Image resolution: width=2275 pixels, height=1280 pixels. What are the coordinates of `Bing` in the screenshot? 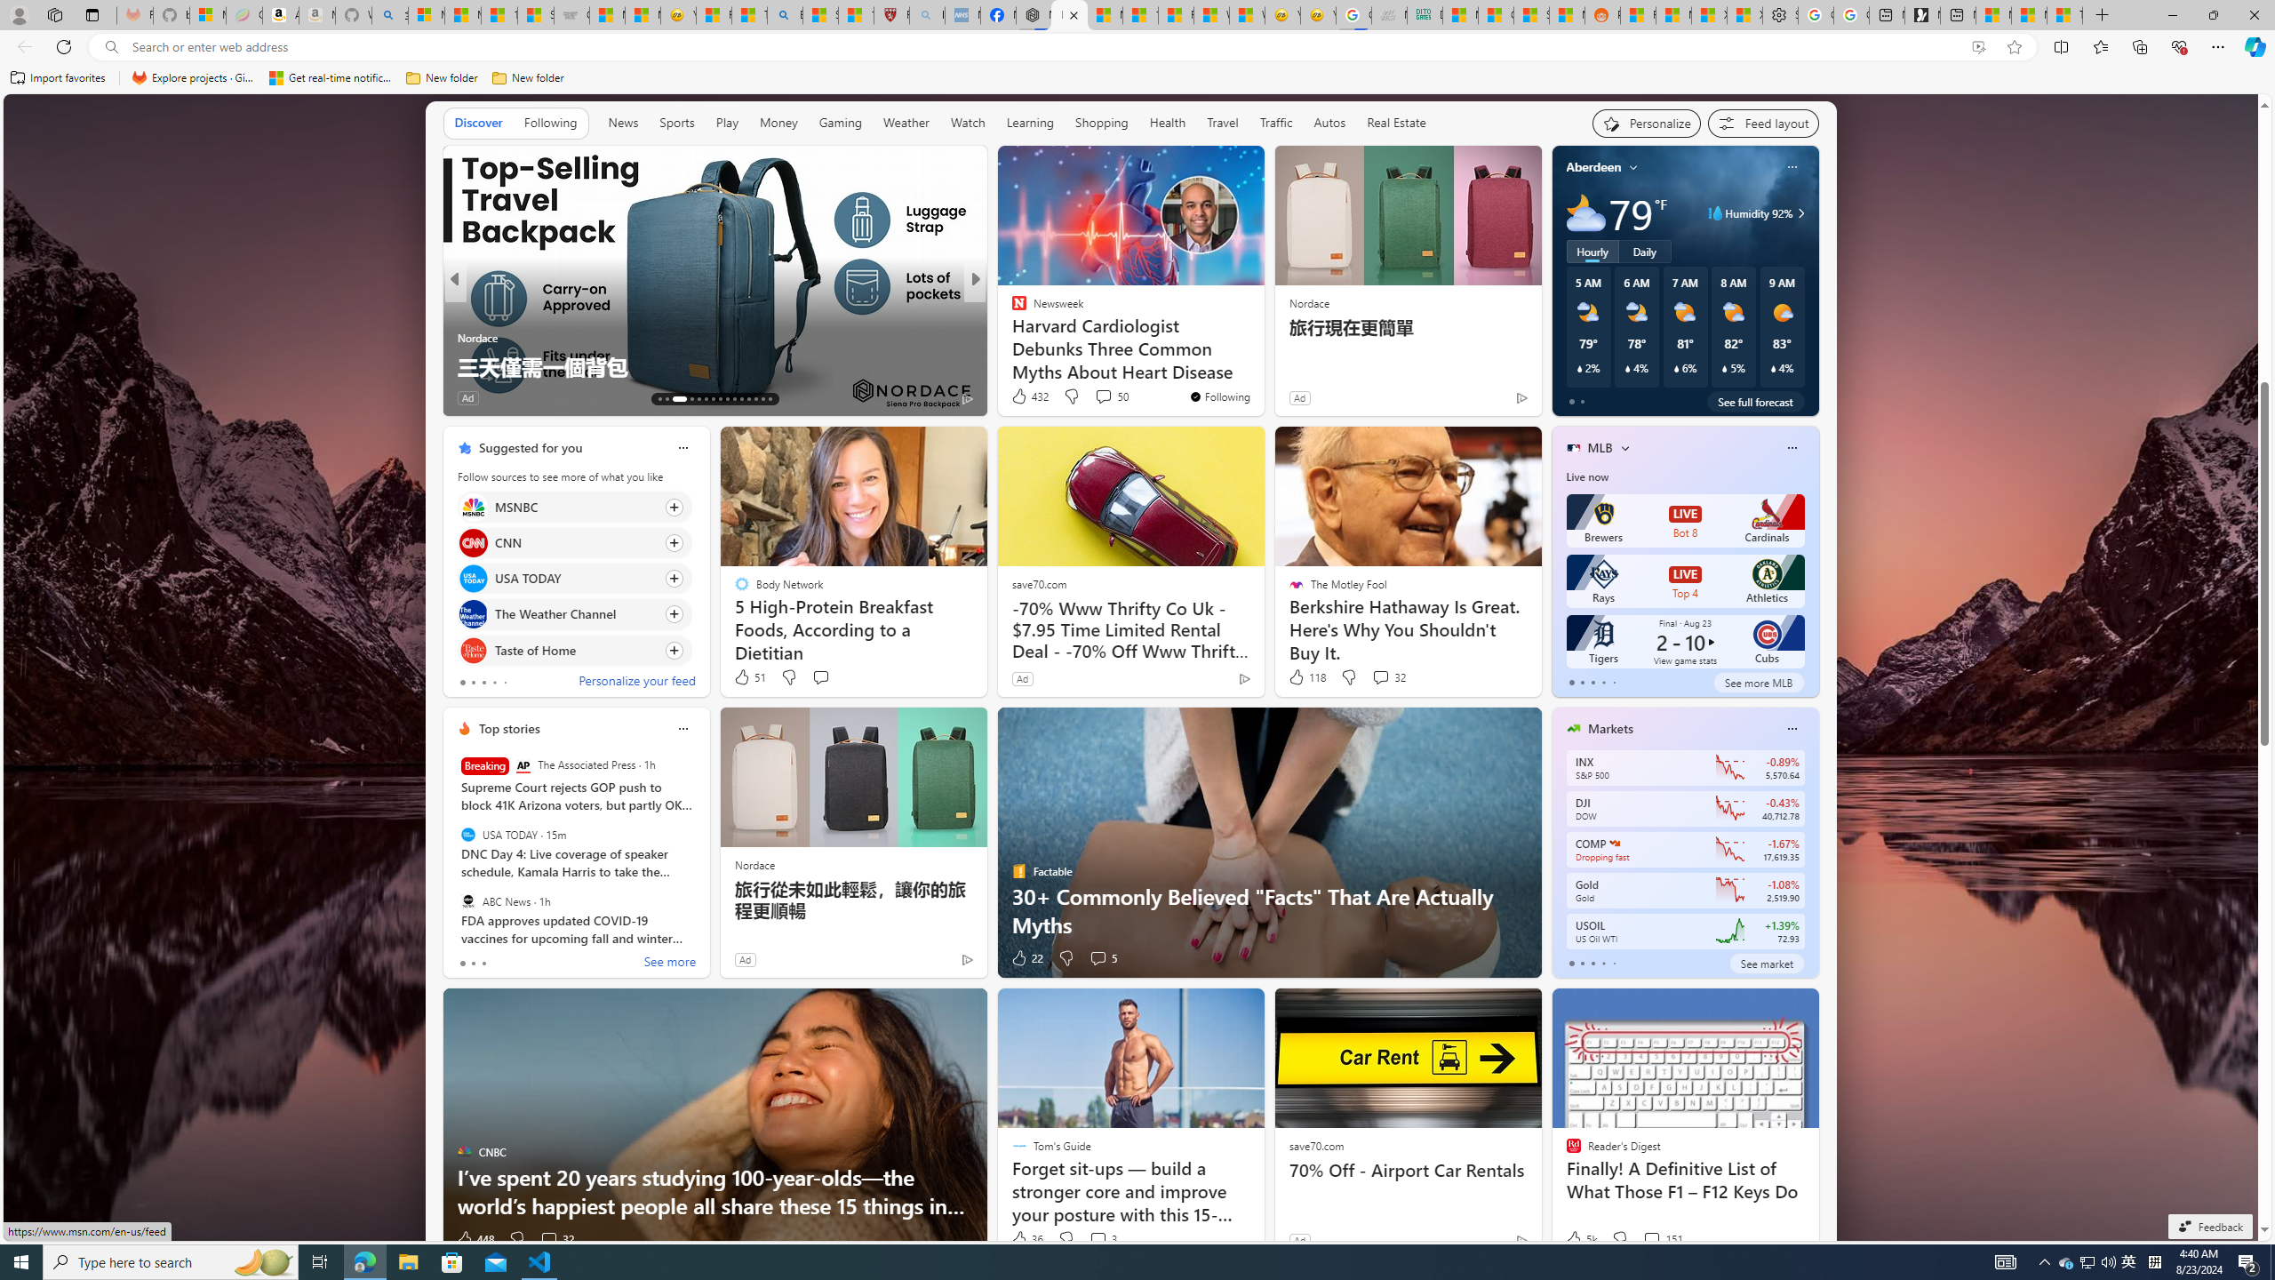 It's located at (785, 15).